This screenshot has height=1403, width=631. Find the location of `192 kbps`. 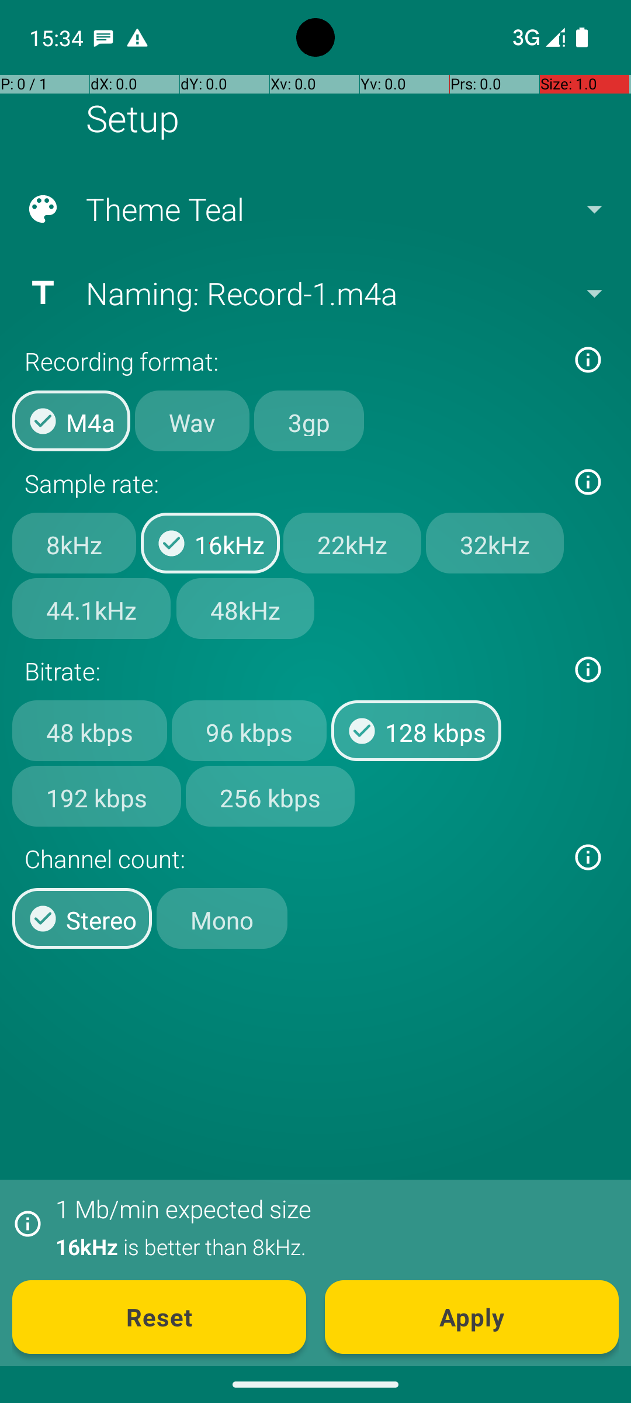

192 kbps is located at coordinates (97, 796).